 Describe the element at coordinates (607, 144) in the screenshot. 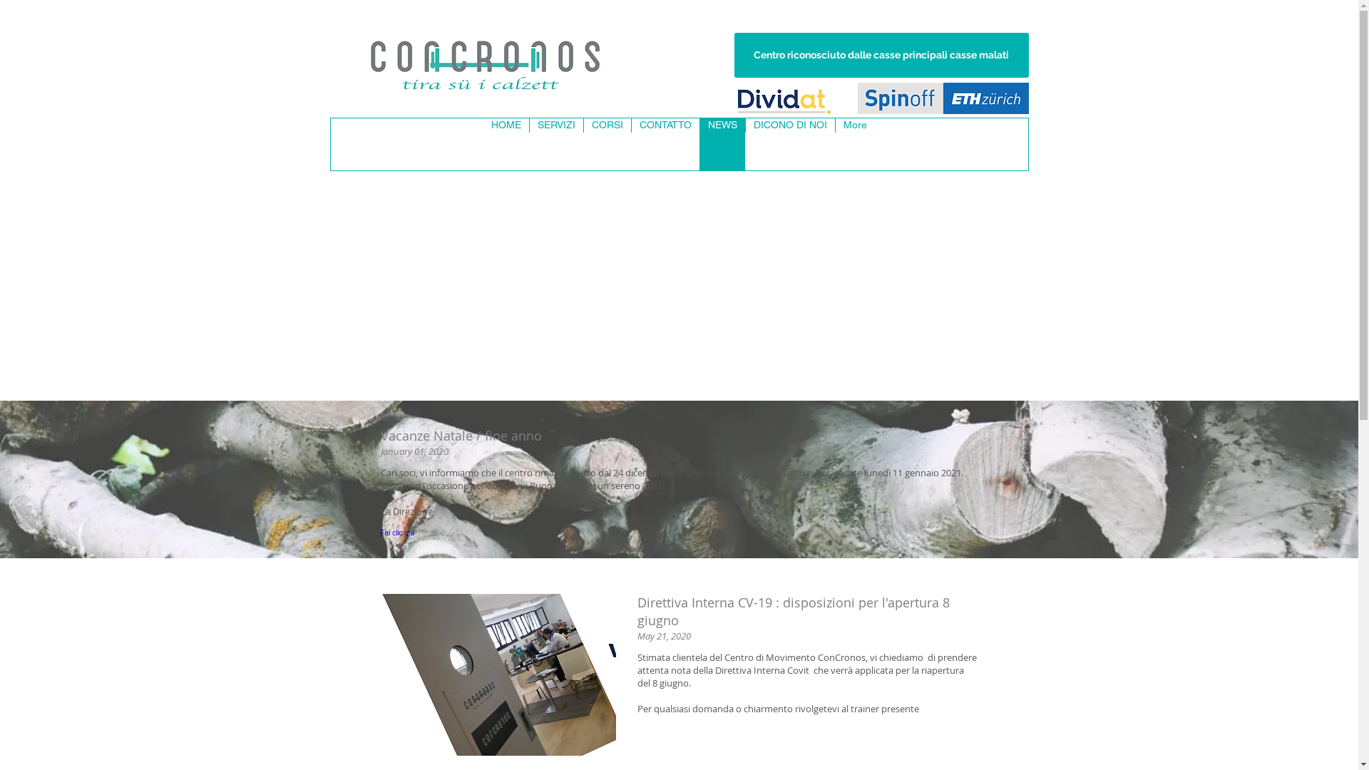

I see `CORSI` at that location.